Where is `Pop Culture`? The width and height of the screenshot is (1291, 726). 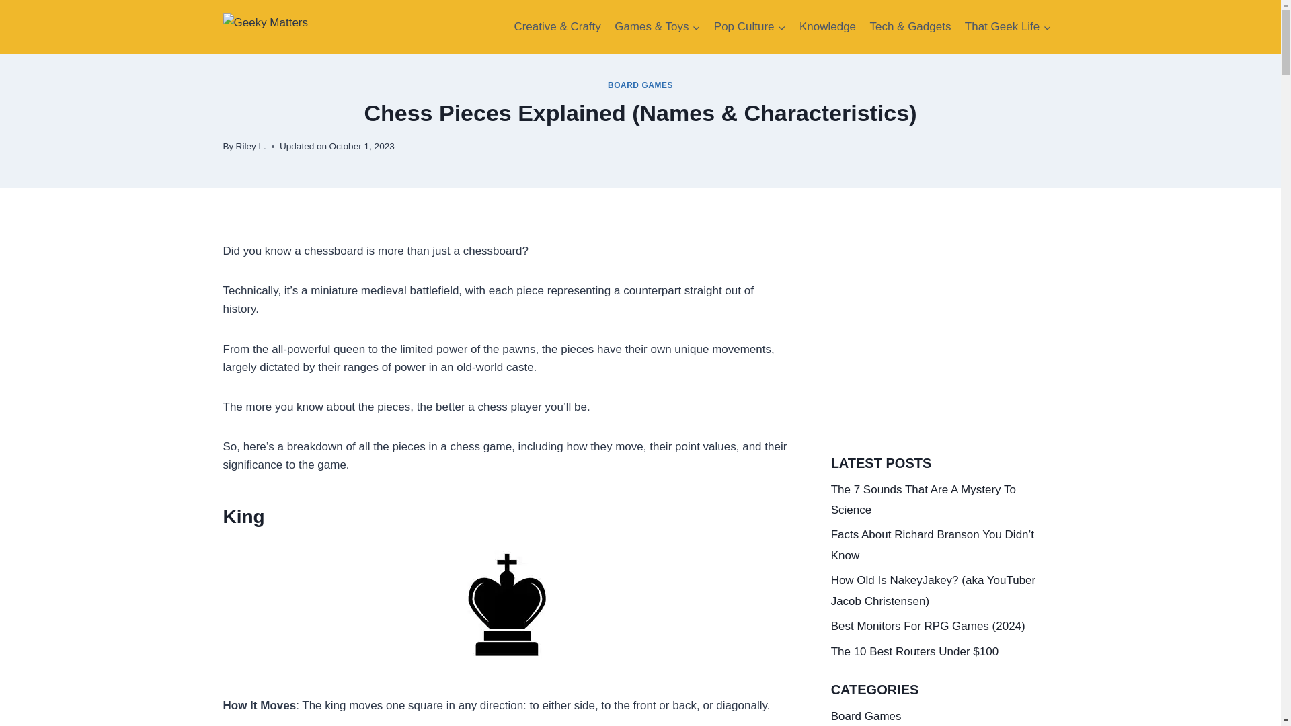 Pop Culture is located at coordinates (750, 27).